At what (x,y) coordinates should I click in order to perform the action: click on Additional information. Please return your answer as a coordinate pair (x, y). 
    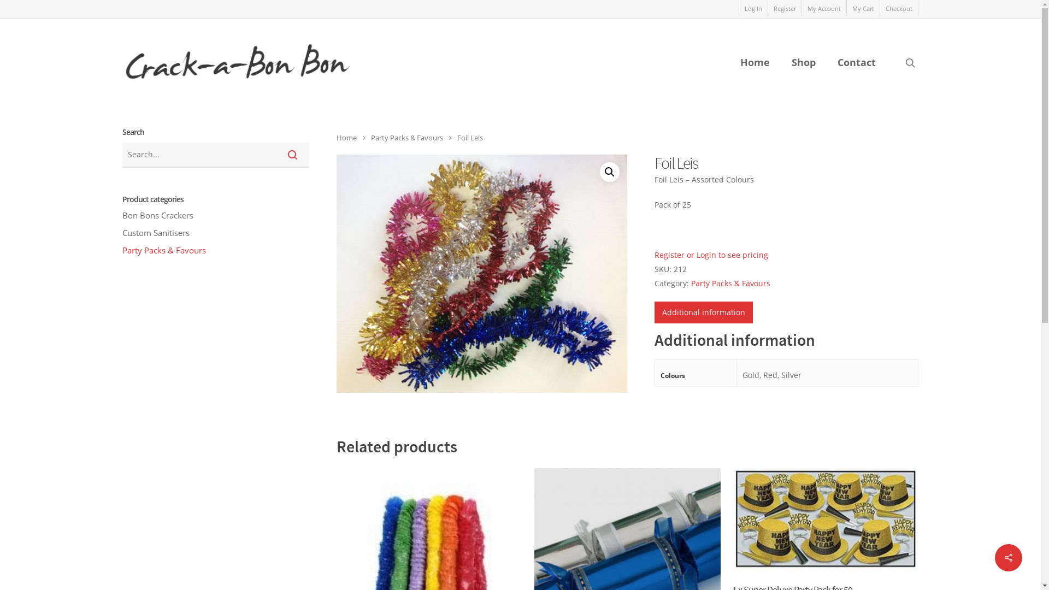
    Looking at the image, I should click on (704, 312).